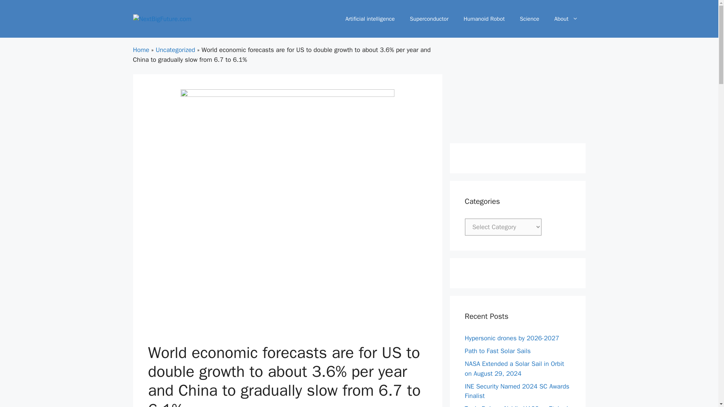 The height and width of the screenshot is (407, 724). What do you see at coordinates (512, 338) in the screenshot?
I see `Hypersonic drones by 2026-2027` at bounding box center [512, 338].